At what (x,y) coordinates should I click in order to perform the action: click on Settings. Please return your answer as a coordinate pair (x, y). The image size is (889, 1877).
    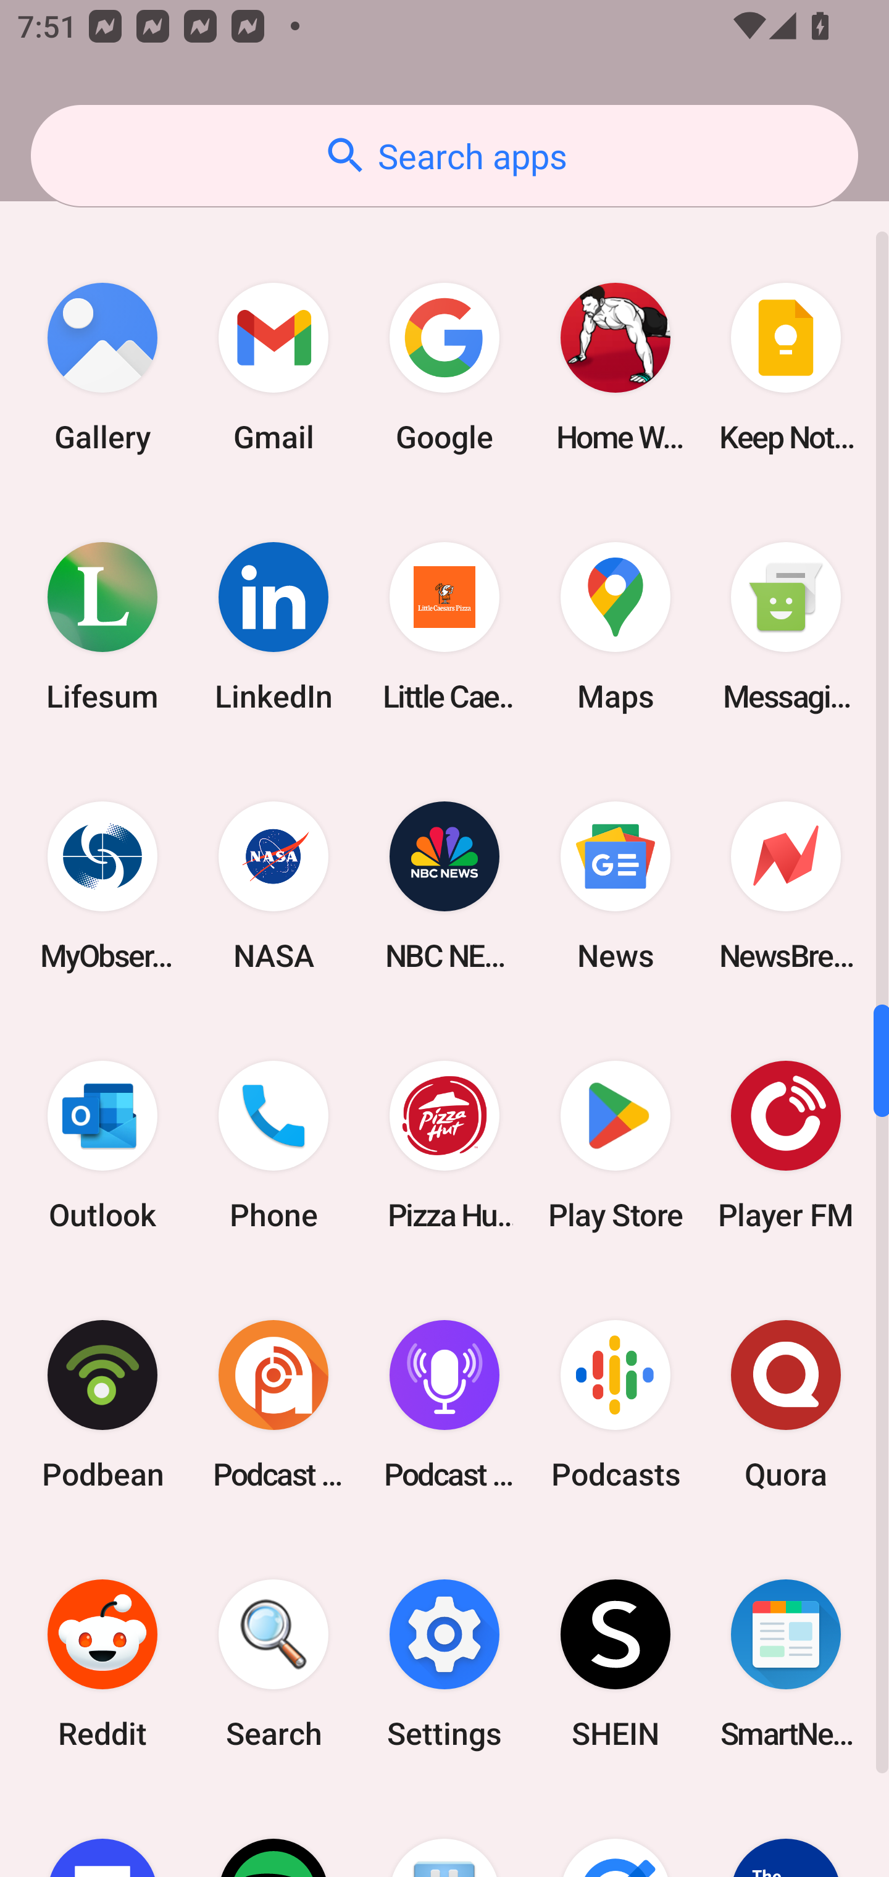
    Looking at the image, I should click on (444, 1663).